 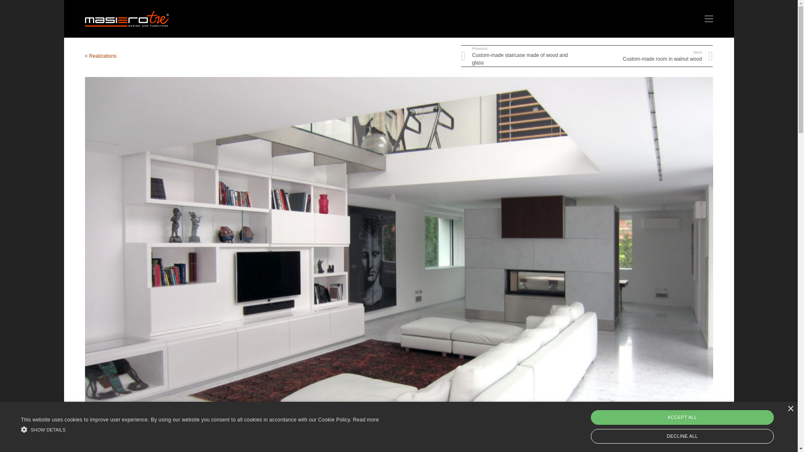 I want to click on Realizations, so click(x=650, y=56).